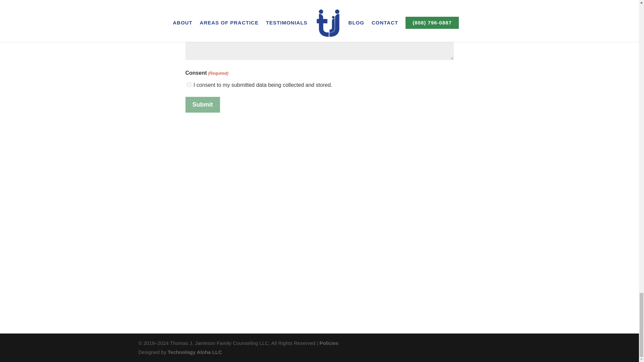 The image size is (644, 362). What do you see at coordinates (202, 105) in the screenshot?
I see `Submit` at bounding box center [202, 105].